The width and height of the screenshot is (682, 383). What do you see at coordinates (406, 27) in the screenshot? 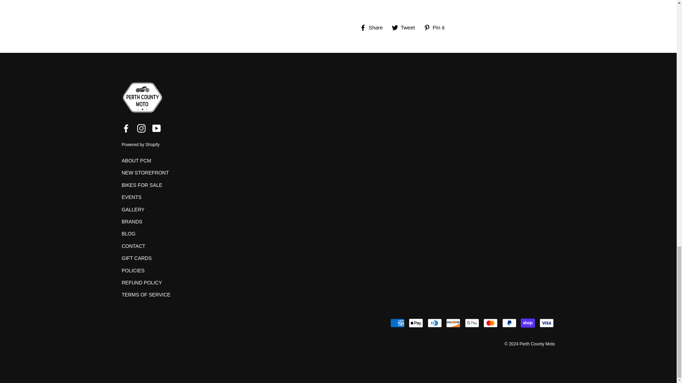
I see `Tweet on Twitter` at bounding box center [406, 27].